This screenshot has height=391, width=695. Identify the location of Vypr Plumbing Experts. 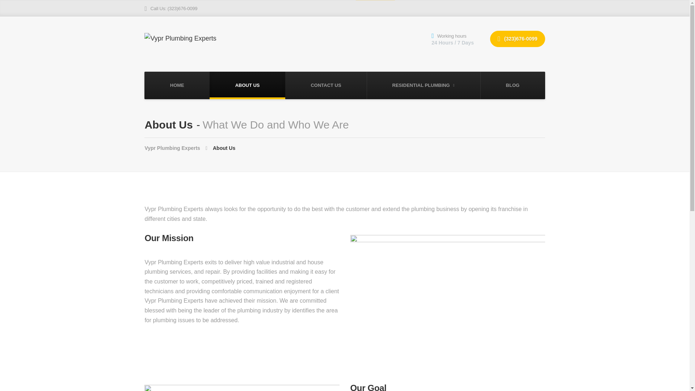
(178, 148).